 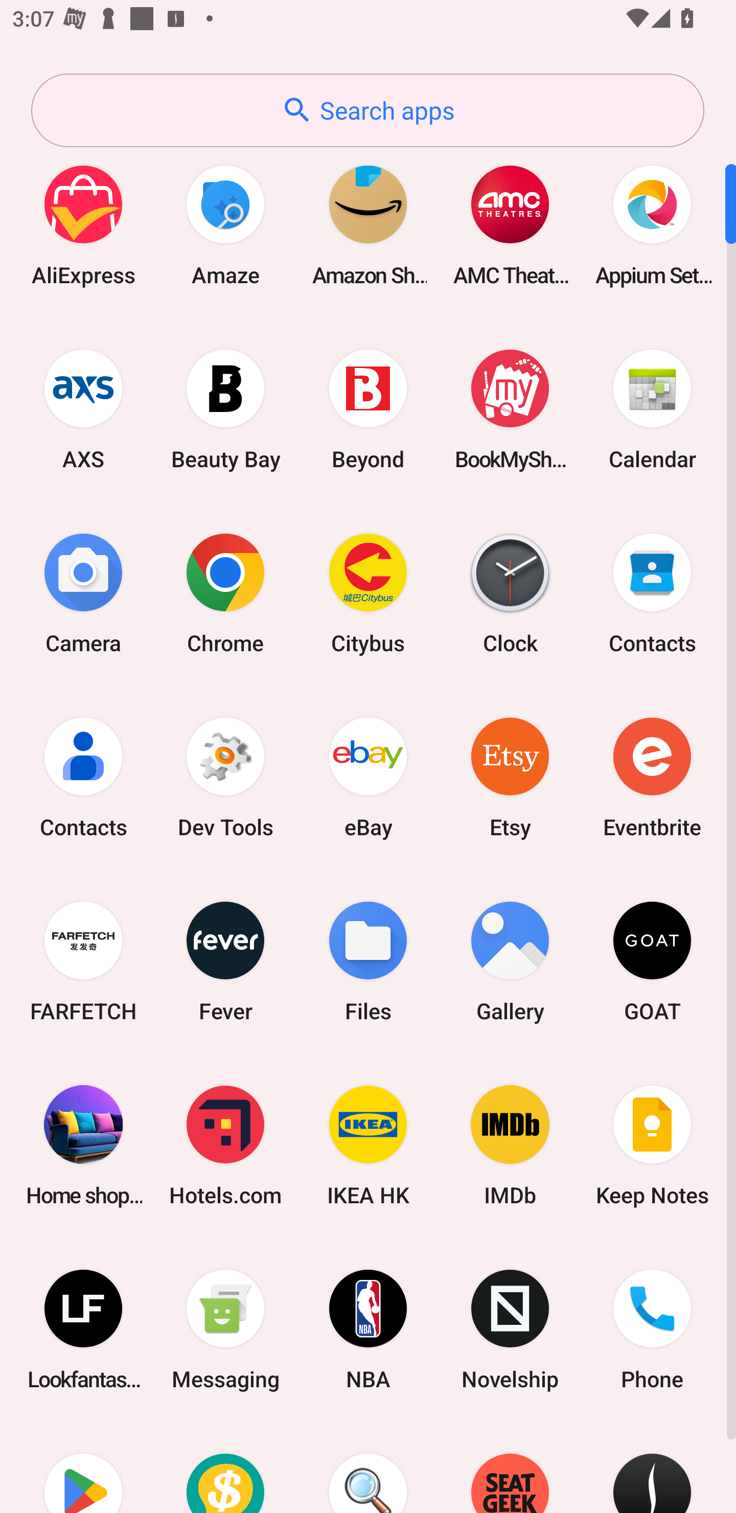 What do you see at coordinates (225, 961) in the screenshot?
I see `Fever` at bounding box center [225, 961].